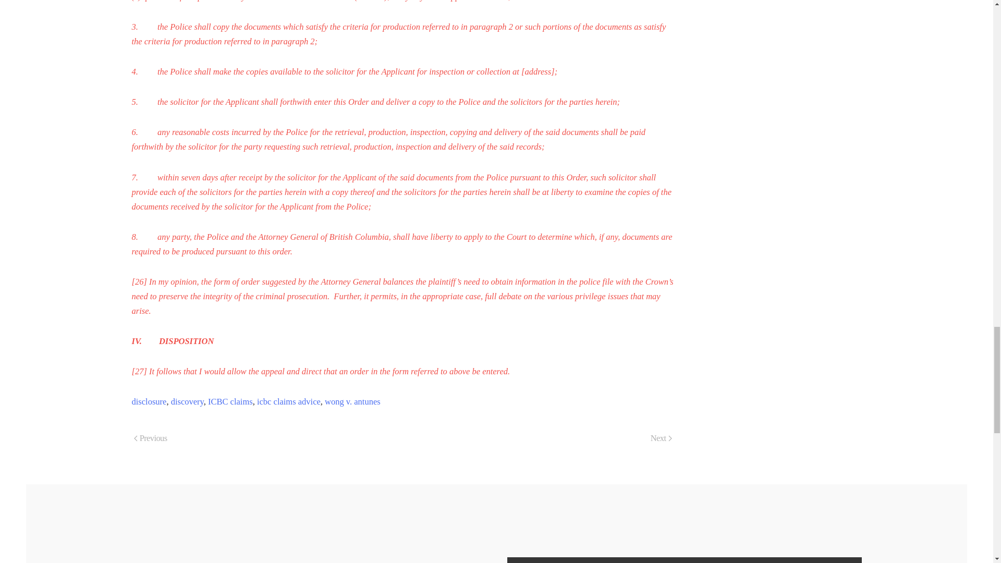  What do you see at coordinates (188, 401) in the screenshot?
I see `discovery` at bounding box center [188, 401].